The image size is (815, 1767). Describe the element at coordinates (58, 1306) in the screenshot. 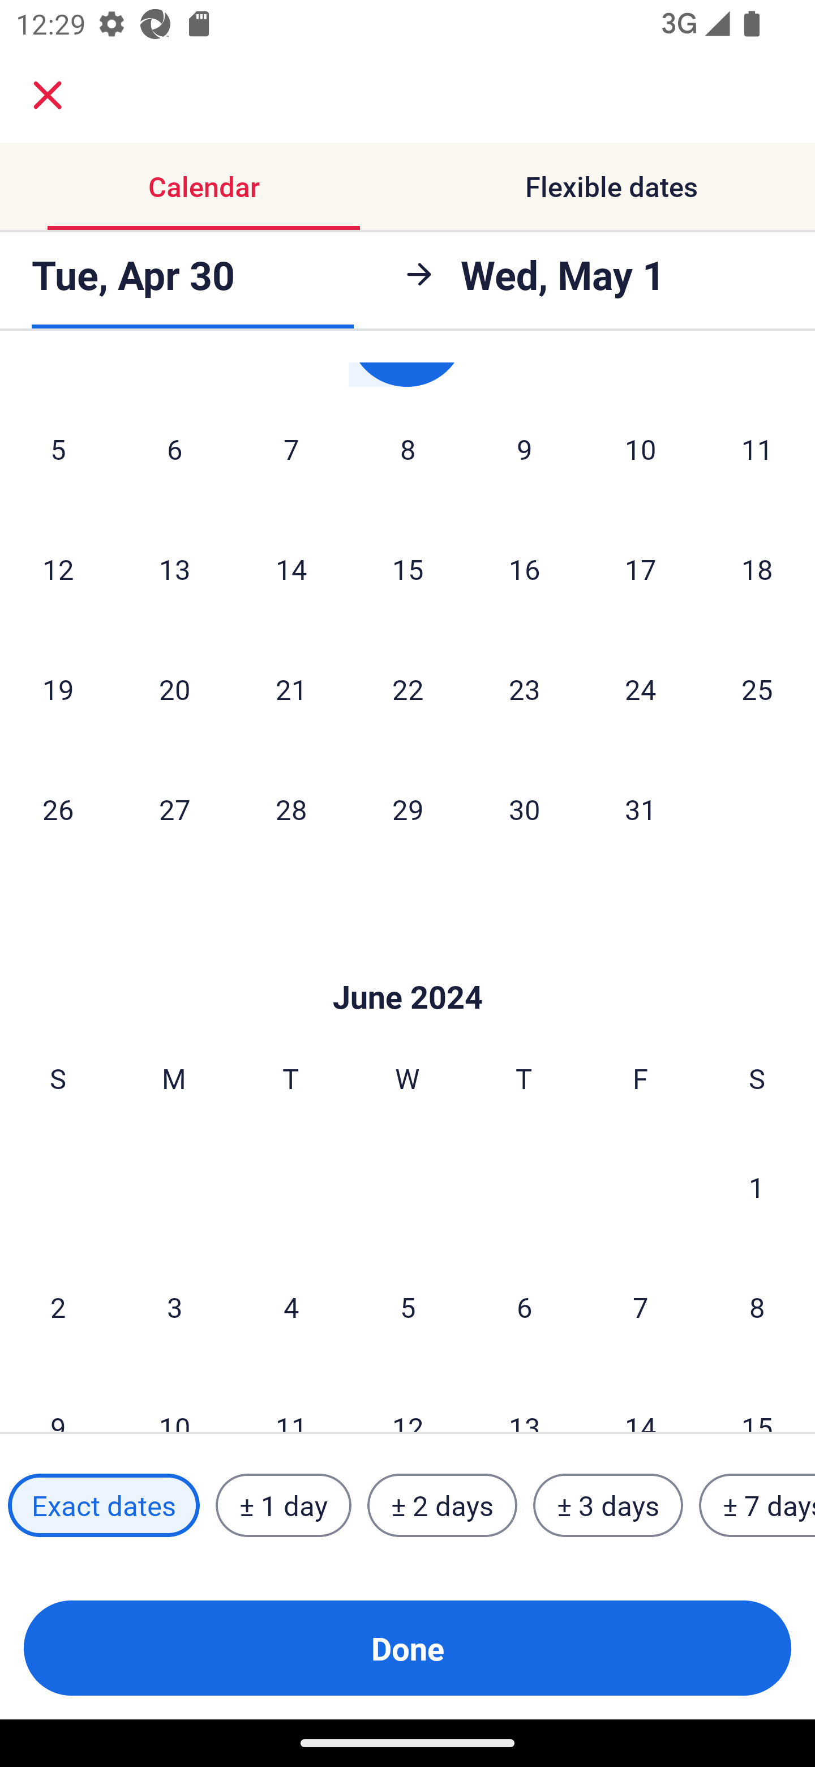

I see `2 Sunday, June 2, 2024` at that location.